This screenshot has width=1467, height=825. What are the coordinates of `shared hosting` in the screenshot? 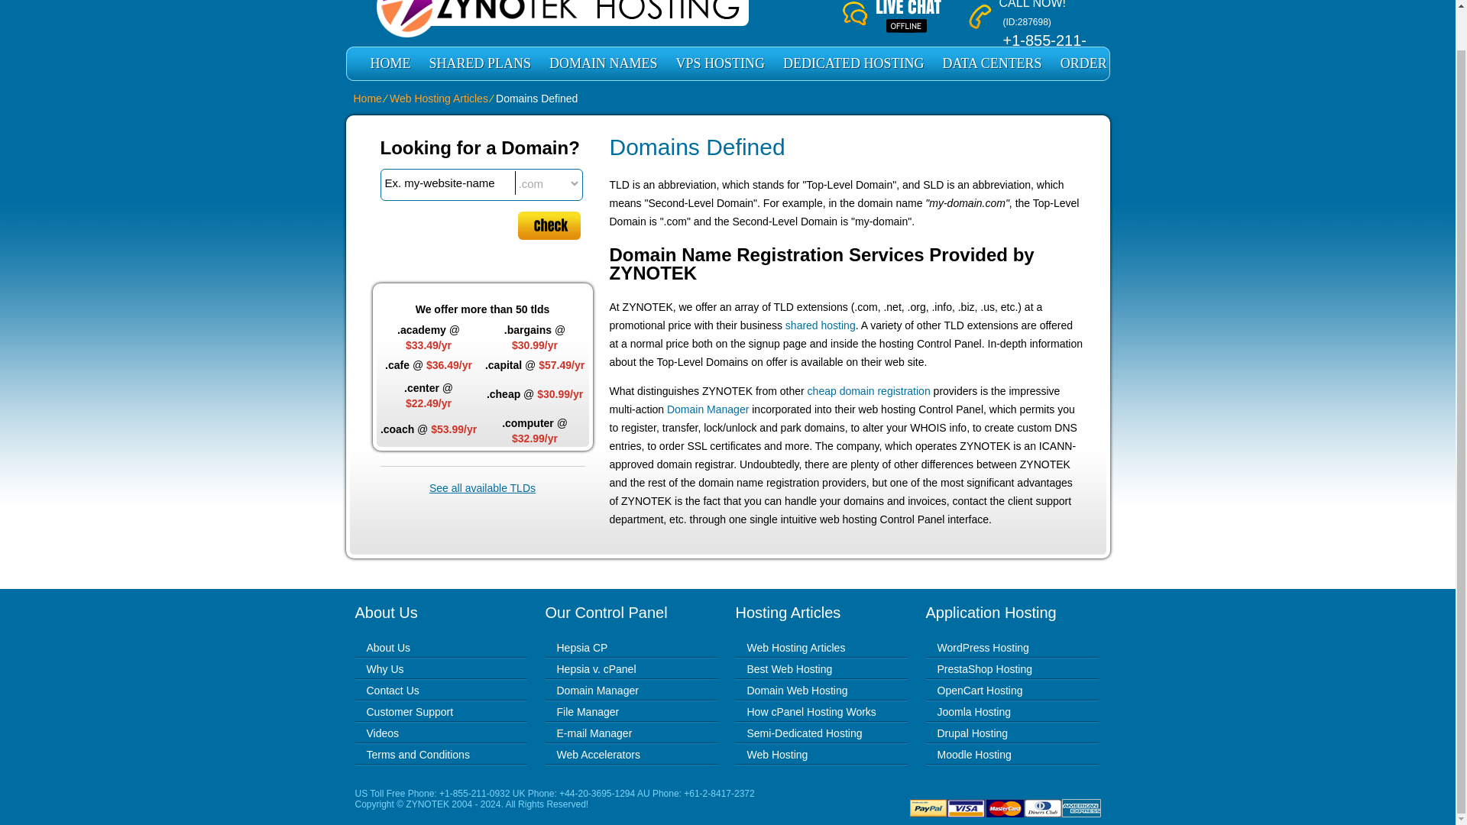 It's located at (820, 325).